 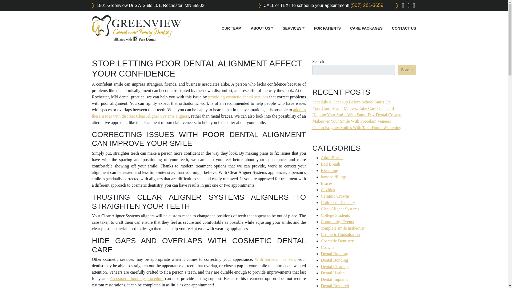 I want to click on providing cosmetic dental services, so click(x=238, y=97).